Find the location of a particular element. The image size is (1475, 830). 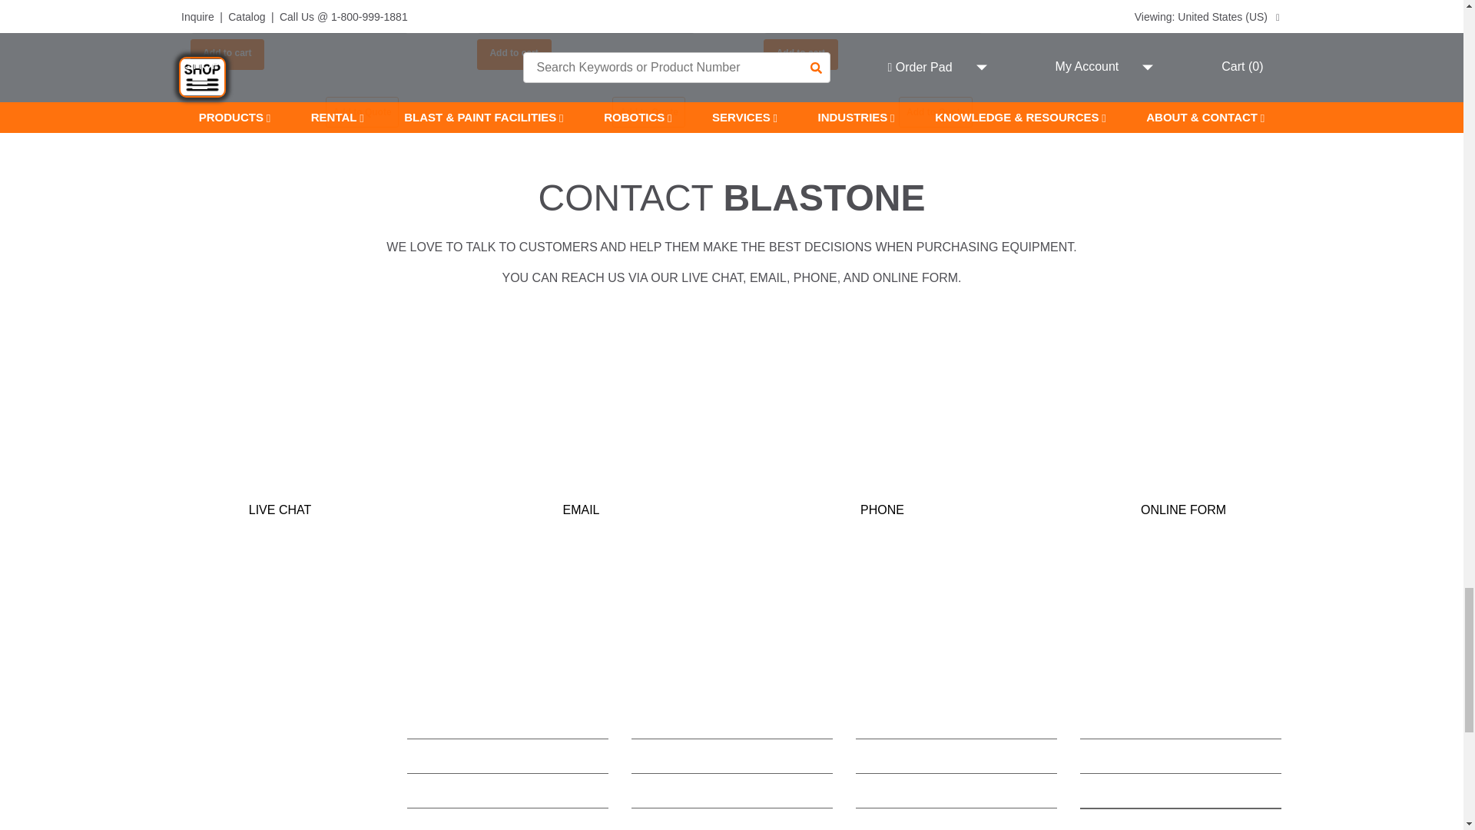

Online form is located at coordinates (1183, 428).